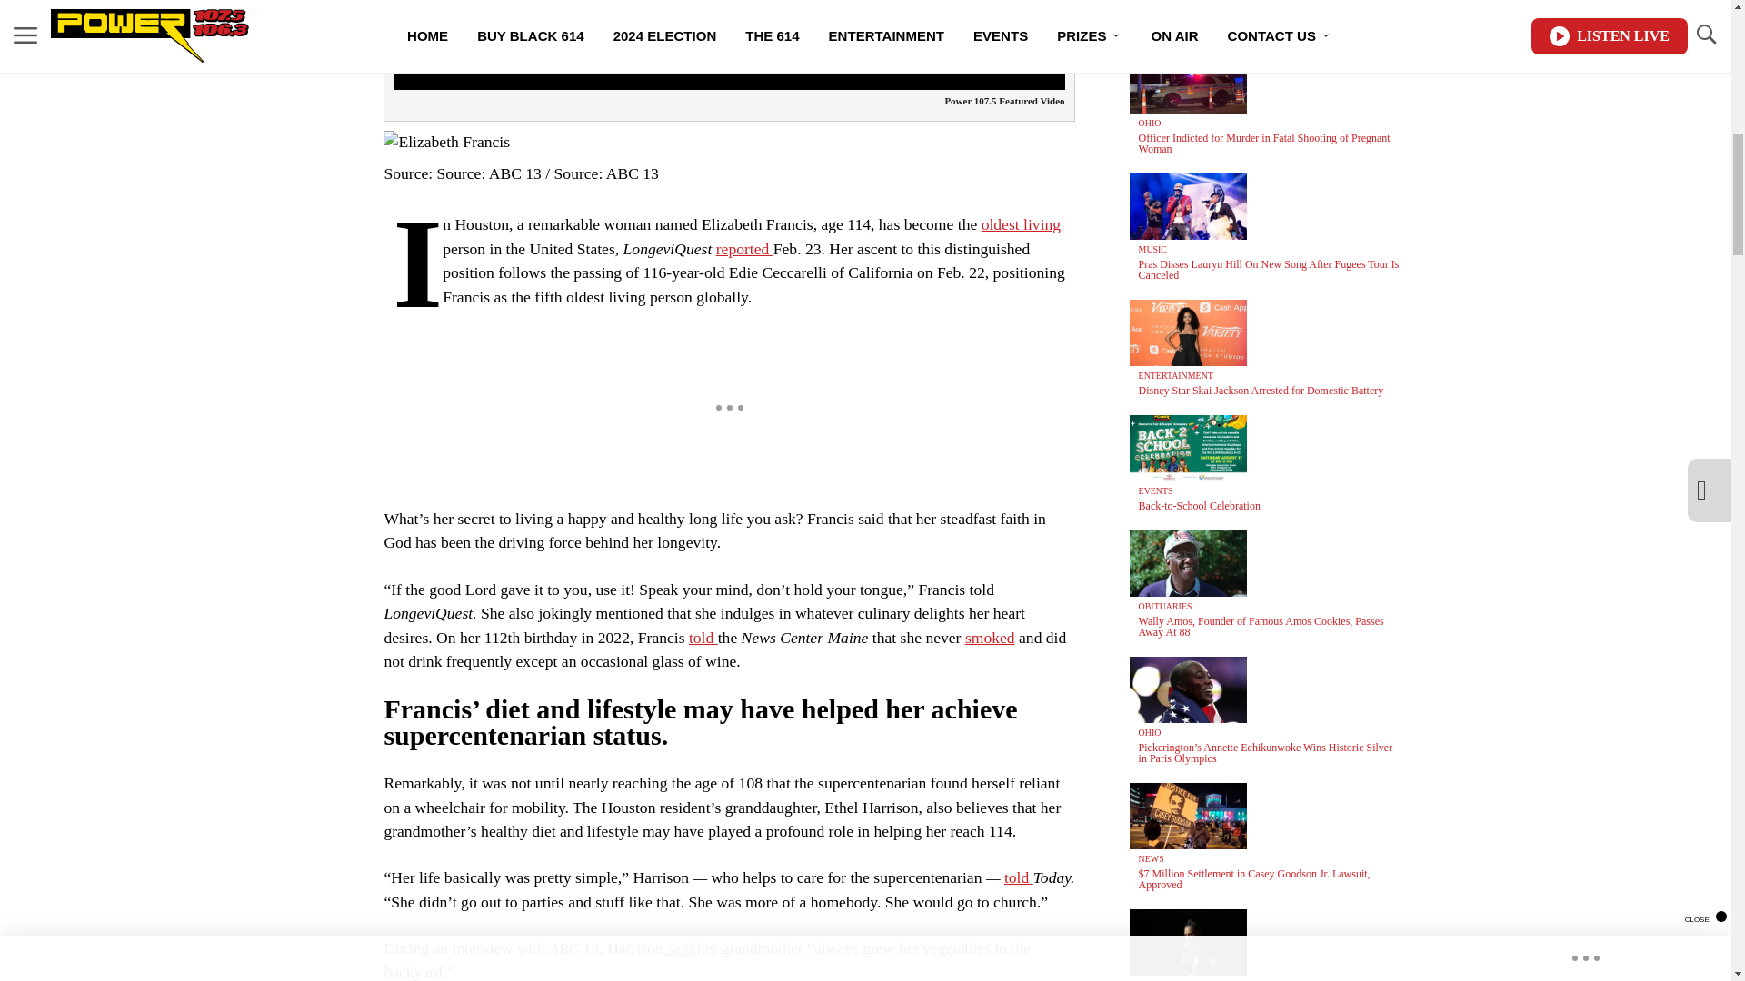 This screenshot has width=1745, height=981. I want to click on told, so click(703, 638).